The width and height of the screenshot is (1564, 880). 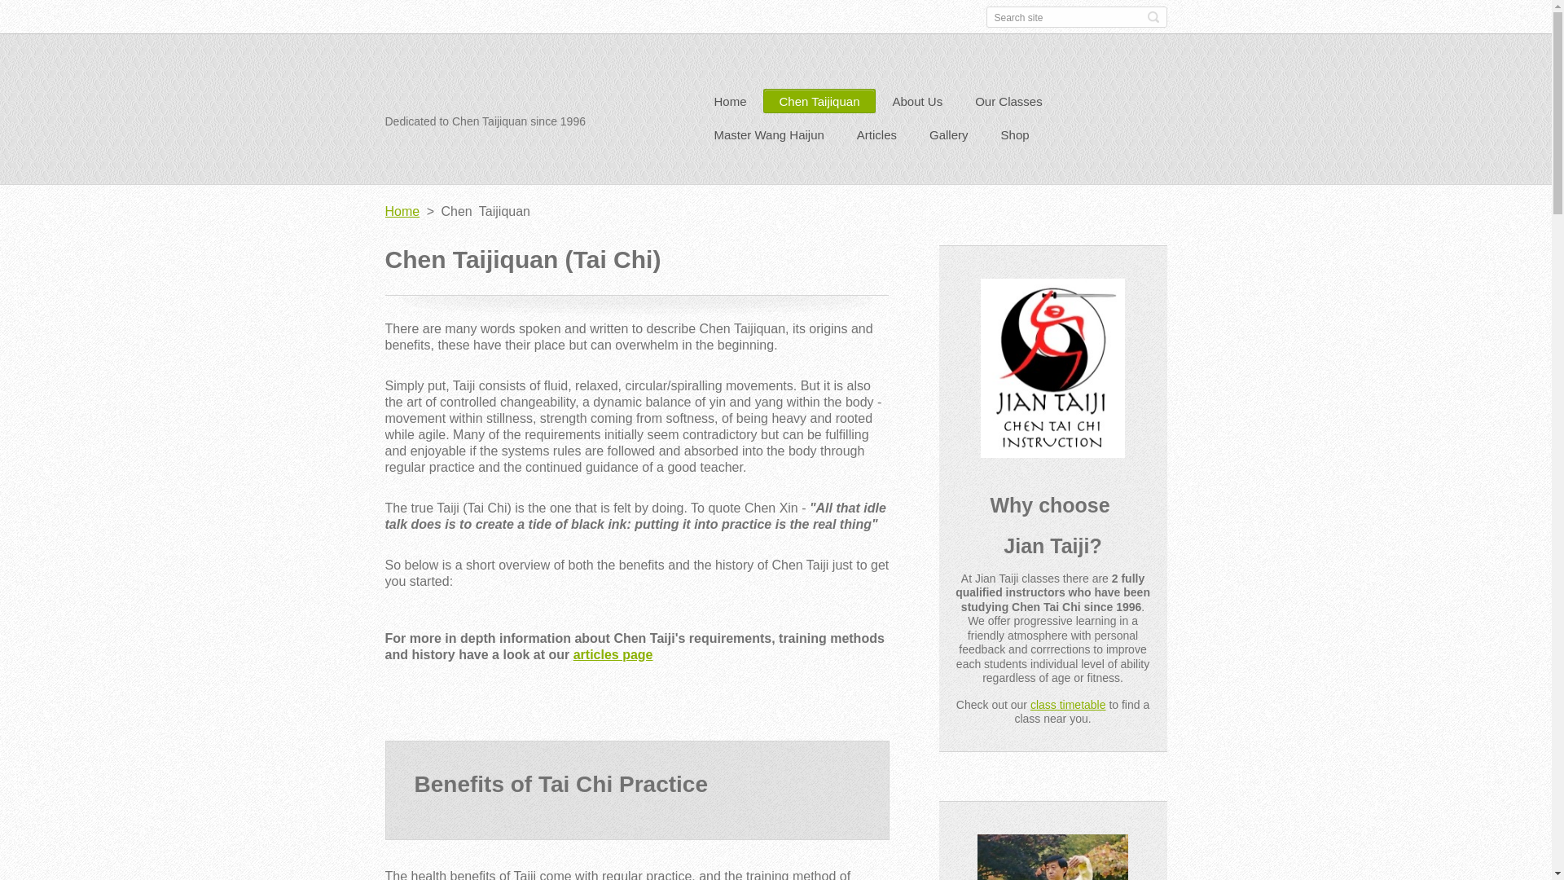 What do you see at coordinates (819, 103) in the screenshot?
I see `Chen Taijiquan` at bounding box center [819, 103].